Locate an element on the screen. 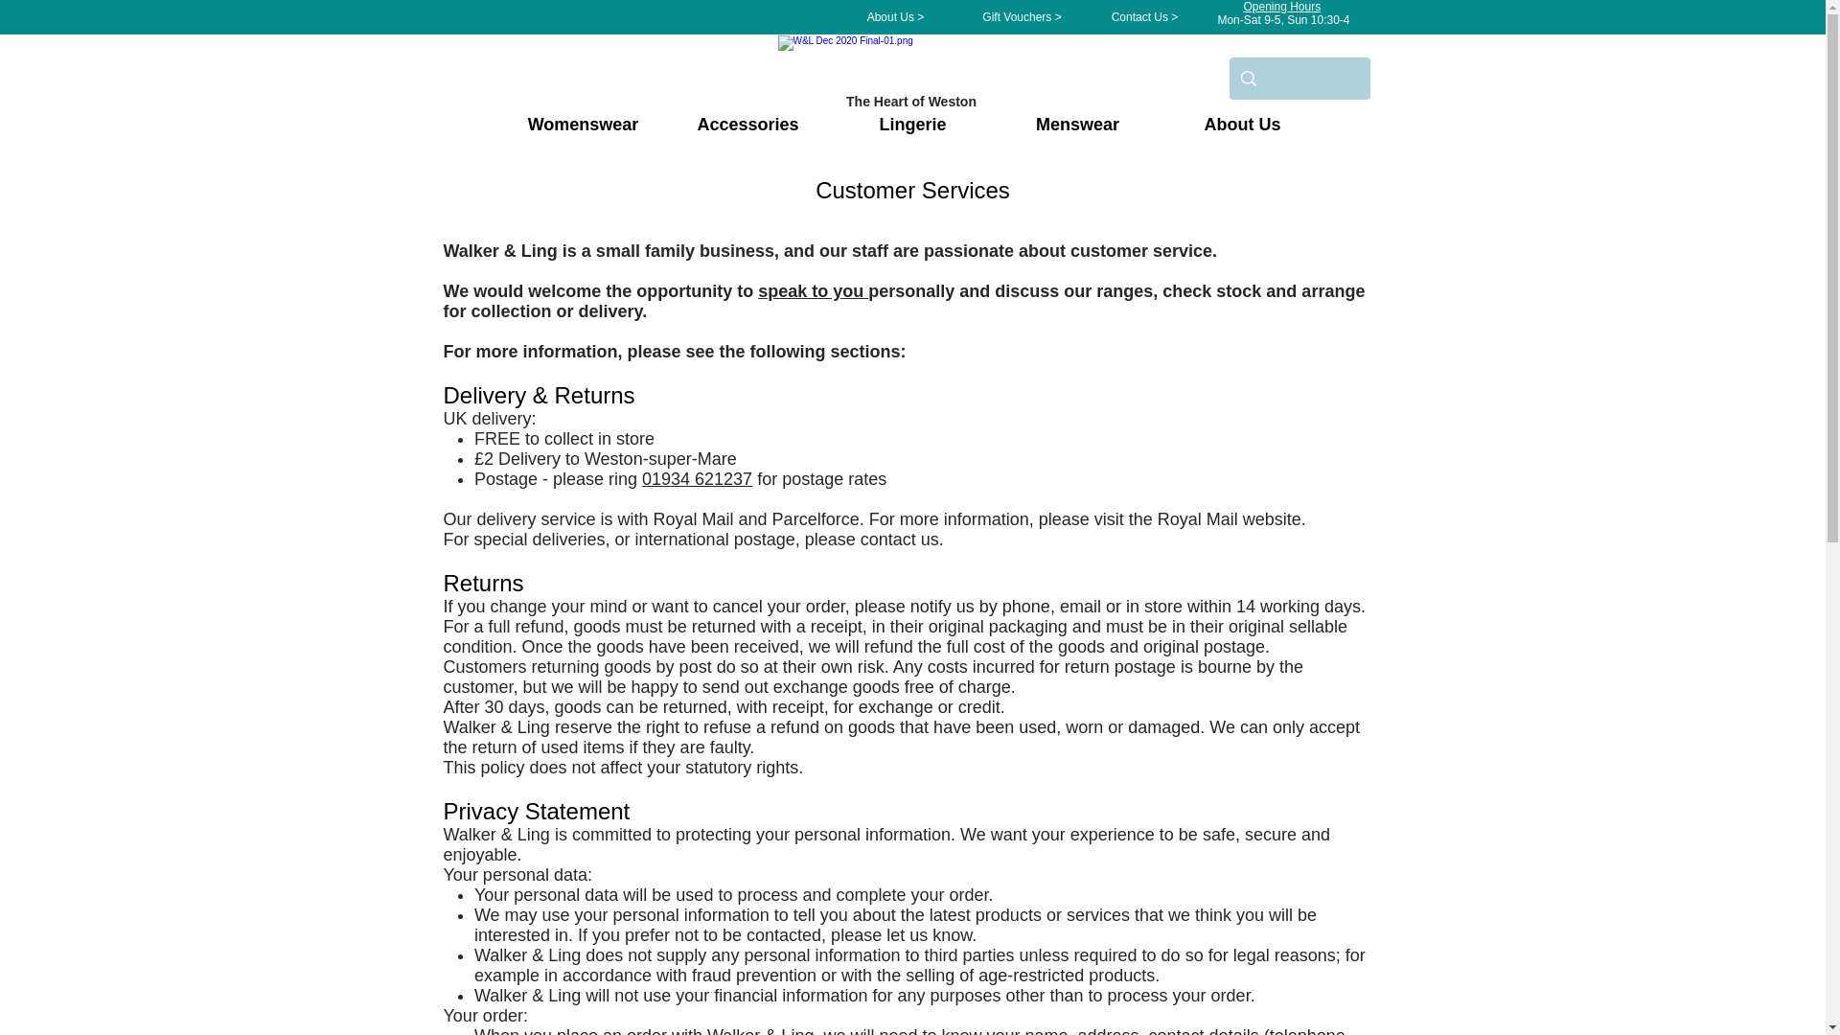  Royal Mail website is located at coordinates (1229, 519).